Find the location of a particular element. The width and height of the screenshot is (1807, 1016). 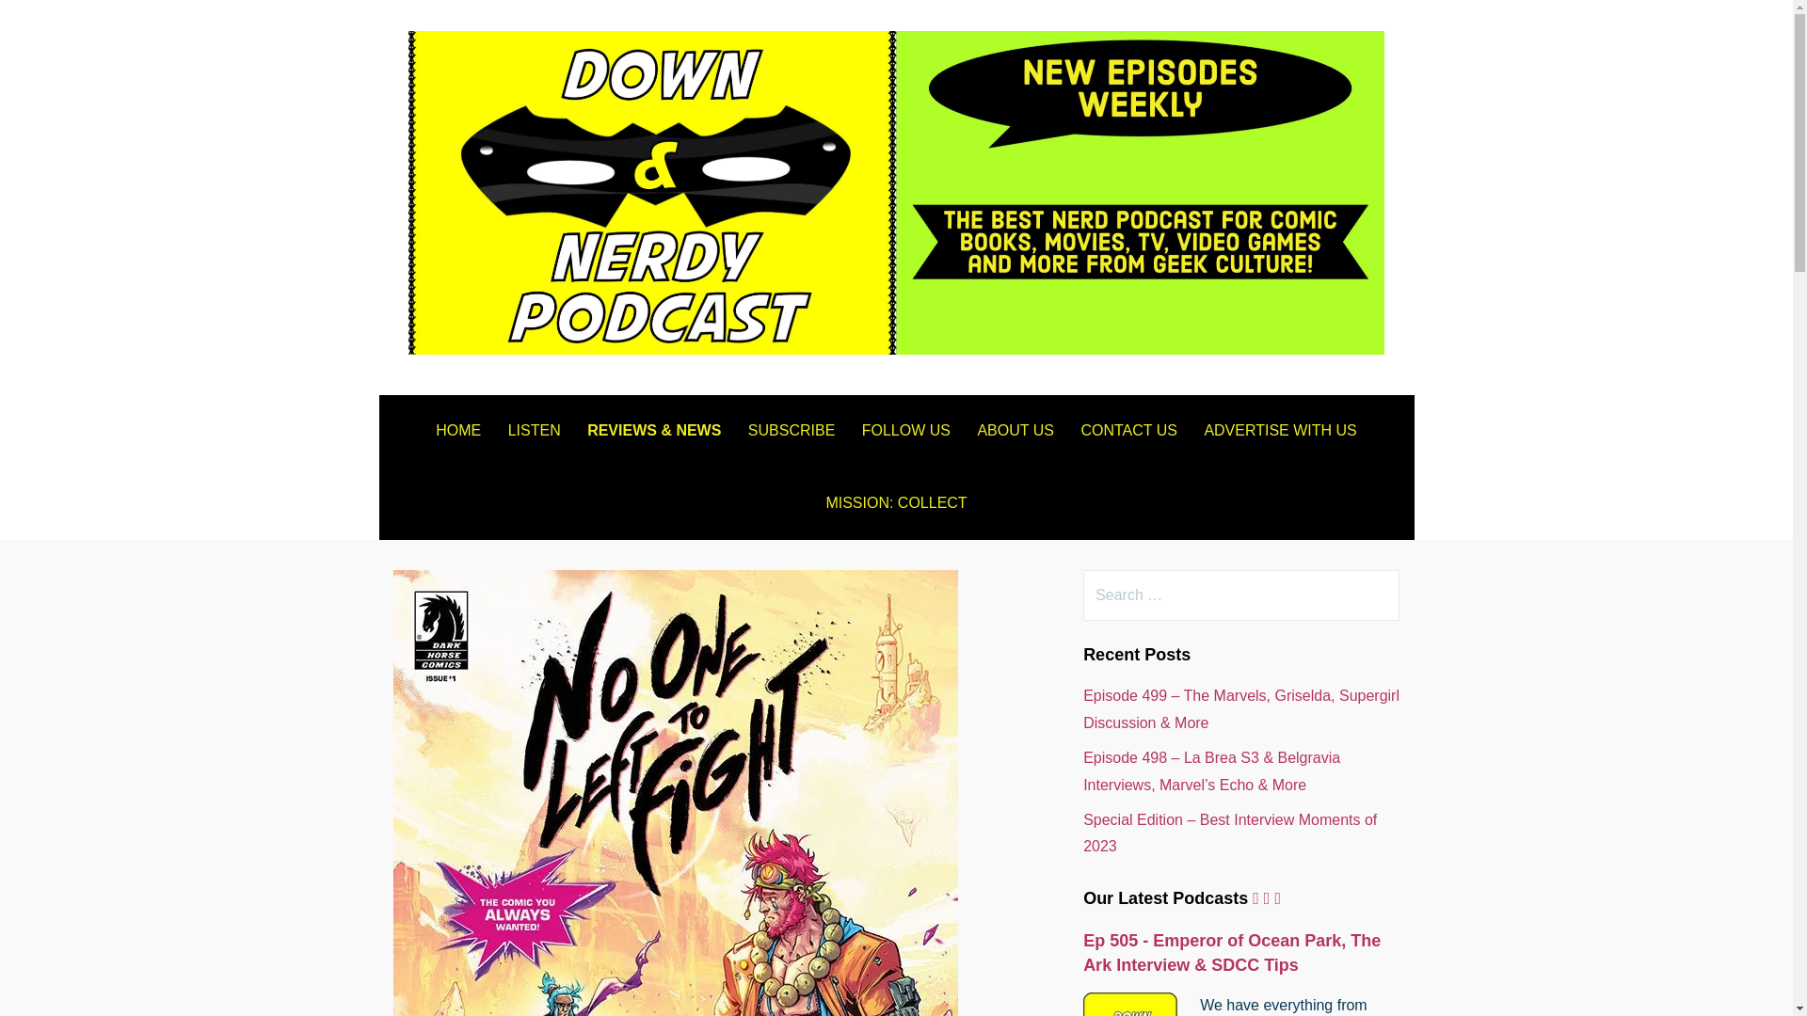

MISSION: COLLECT is located at coordinates (896, 502).